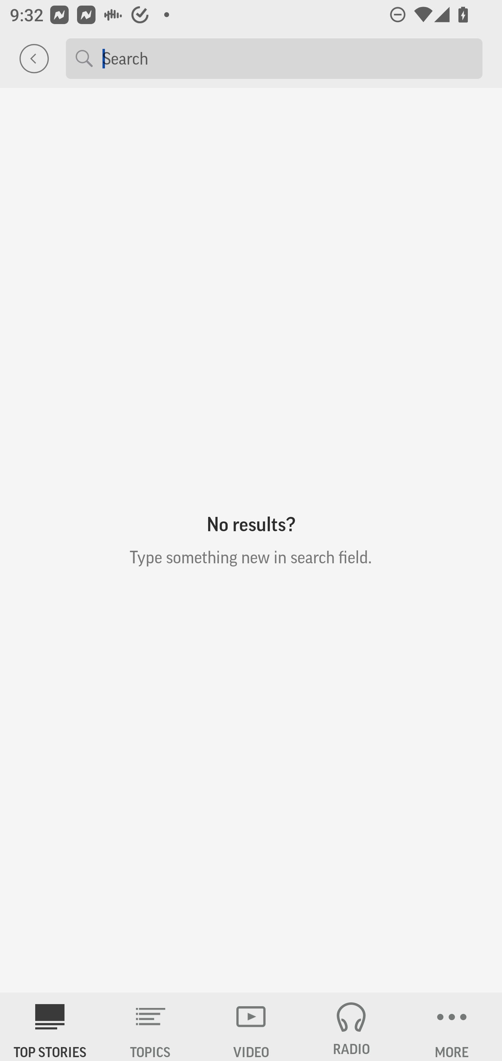  Describe the element at coordinates (287, 58) in the screenshot. I see `Search` at that location.